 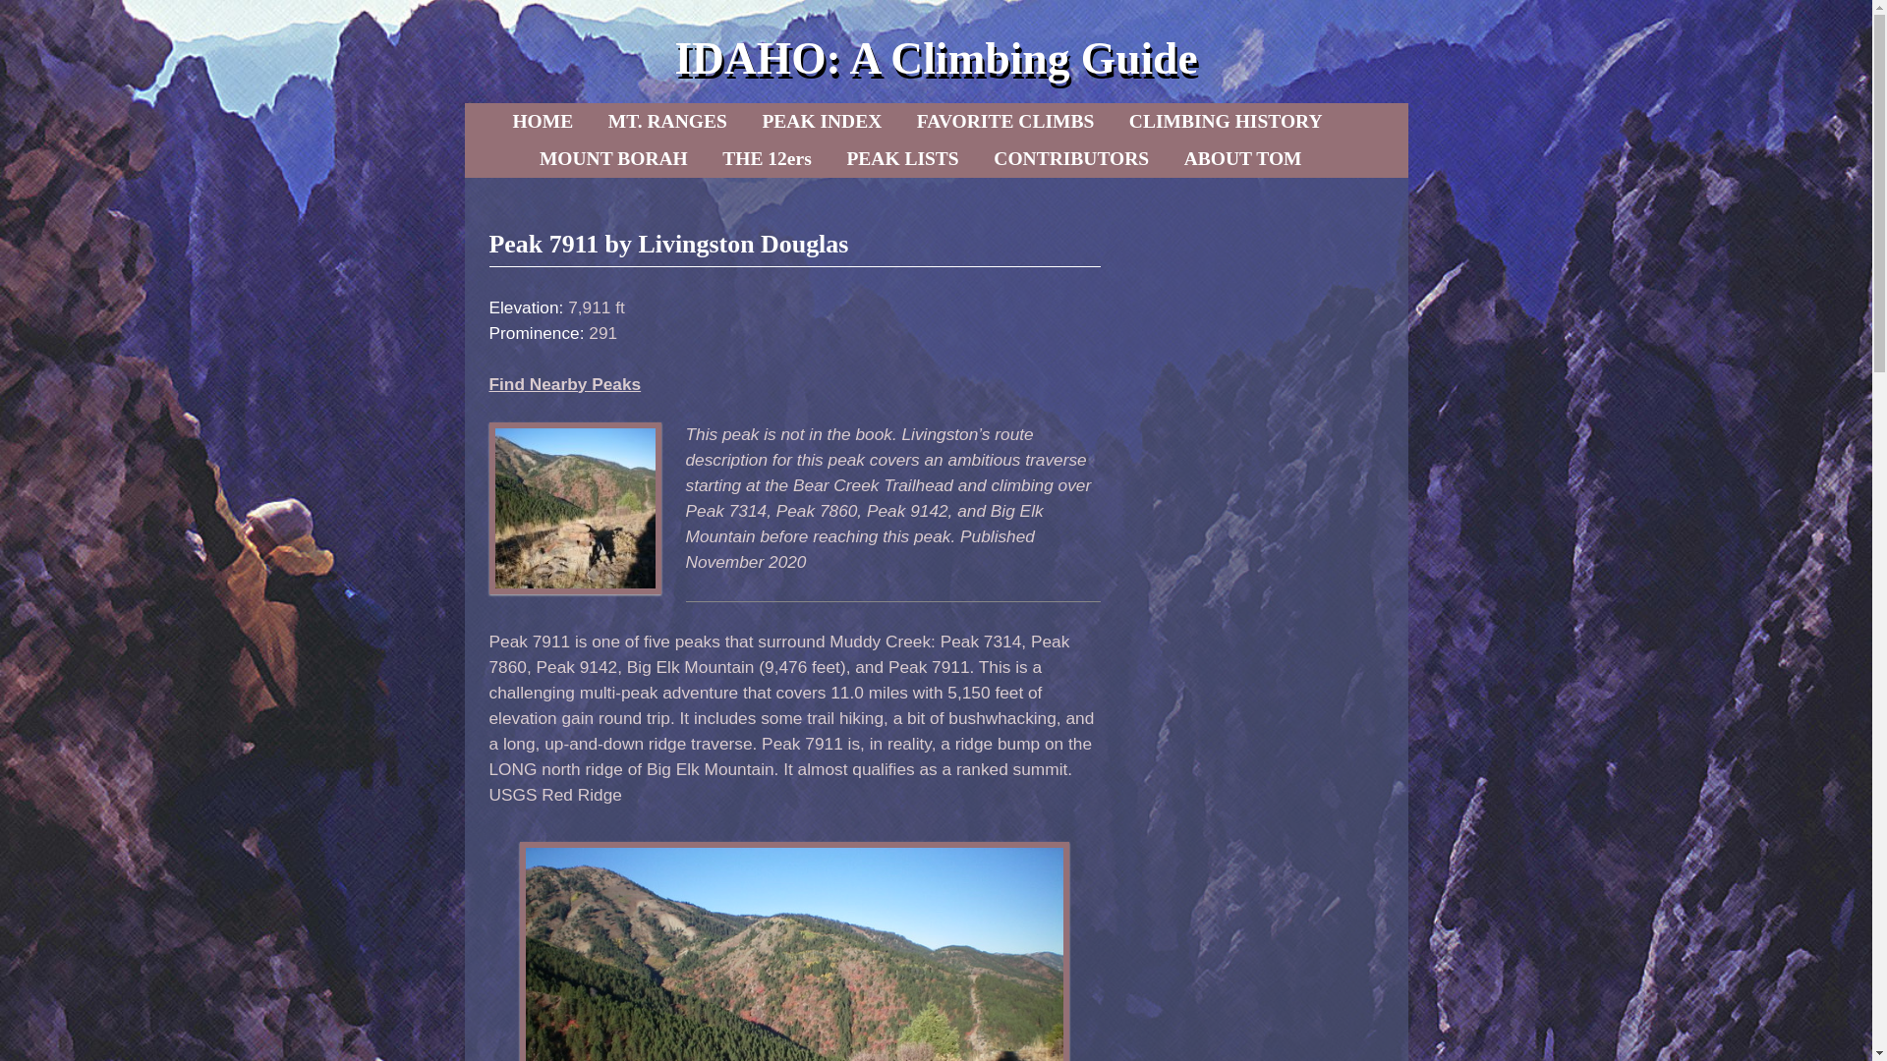 What do you see at coordinates (1005, 121) in the screenshot?
I see `FAVORITE CLIMBS` at bounding box center [1005, 121].